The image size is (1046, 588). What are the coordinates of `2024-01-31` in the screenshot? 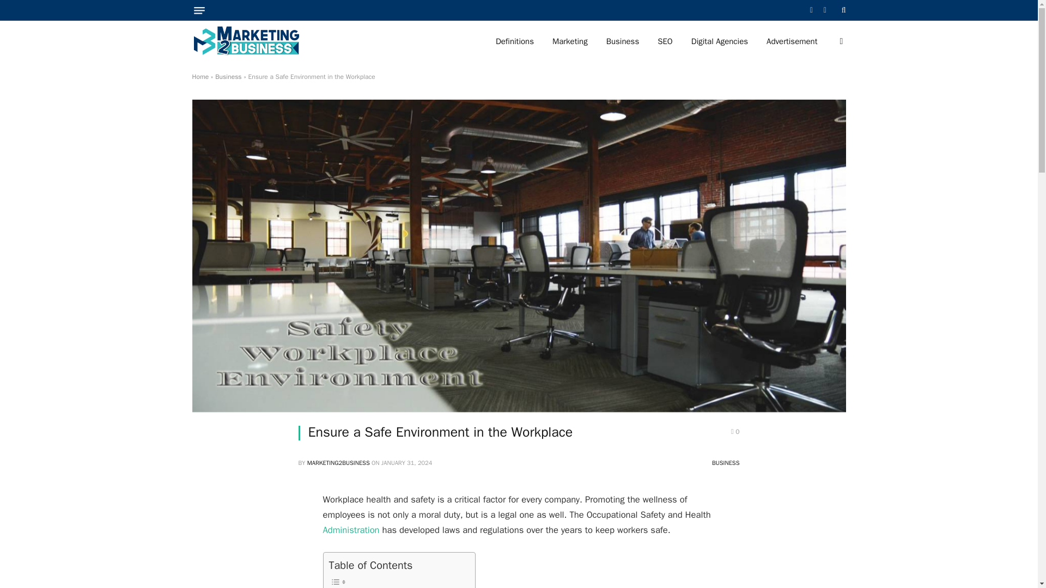 It's located at (406, 463).